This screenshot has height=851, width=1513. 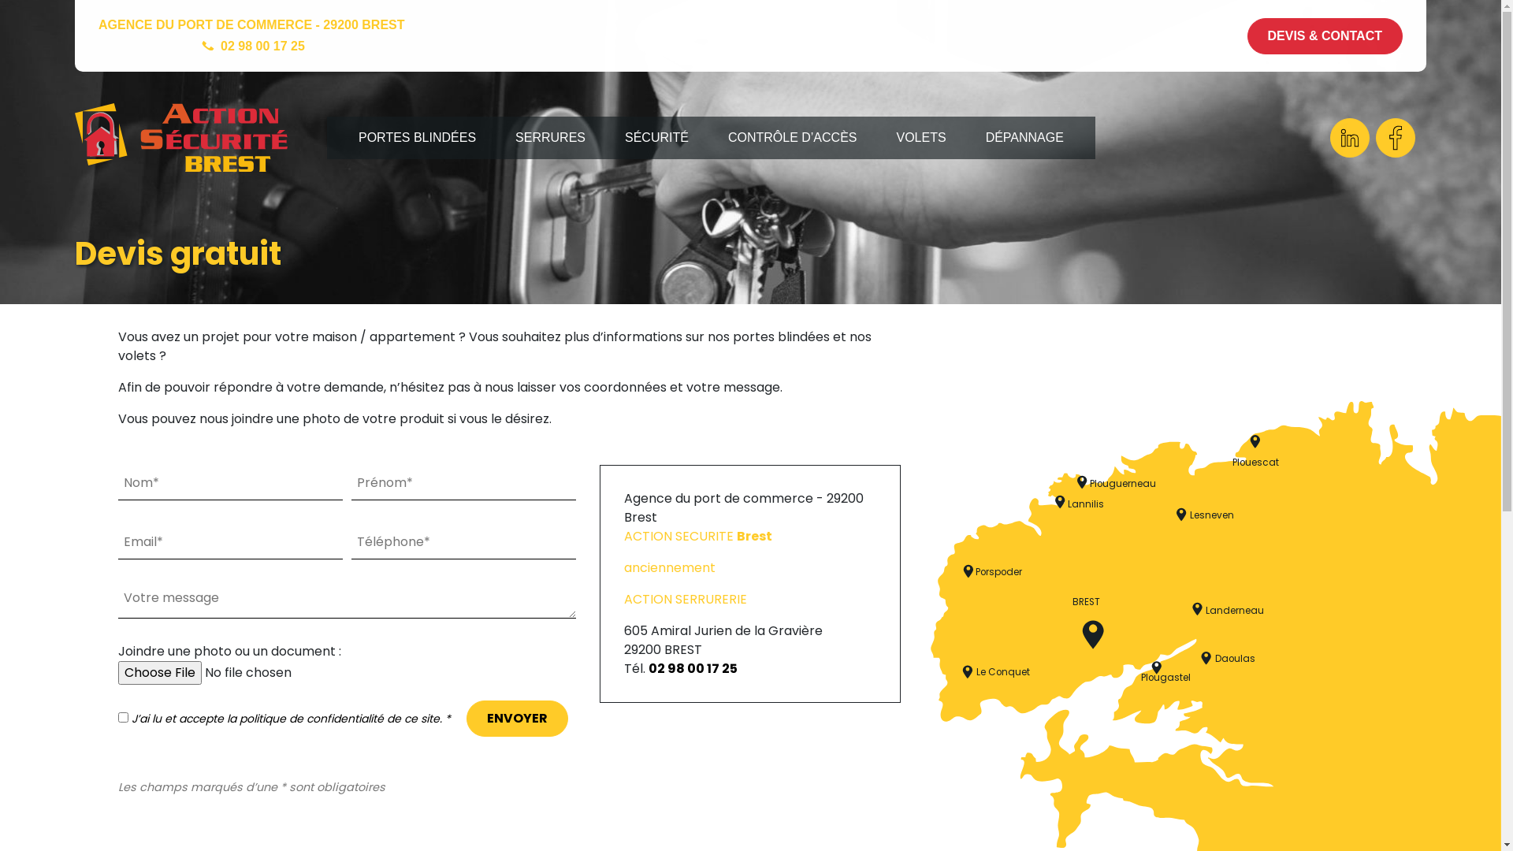 What do you see at coordinates (263, 46) in the screenshot?
I see `02 98 00 17 25` at bounding box center [263, 46].